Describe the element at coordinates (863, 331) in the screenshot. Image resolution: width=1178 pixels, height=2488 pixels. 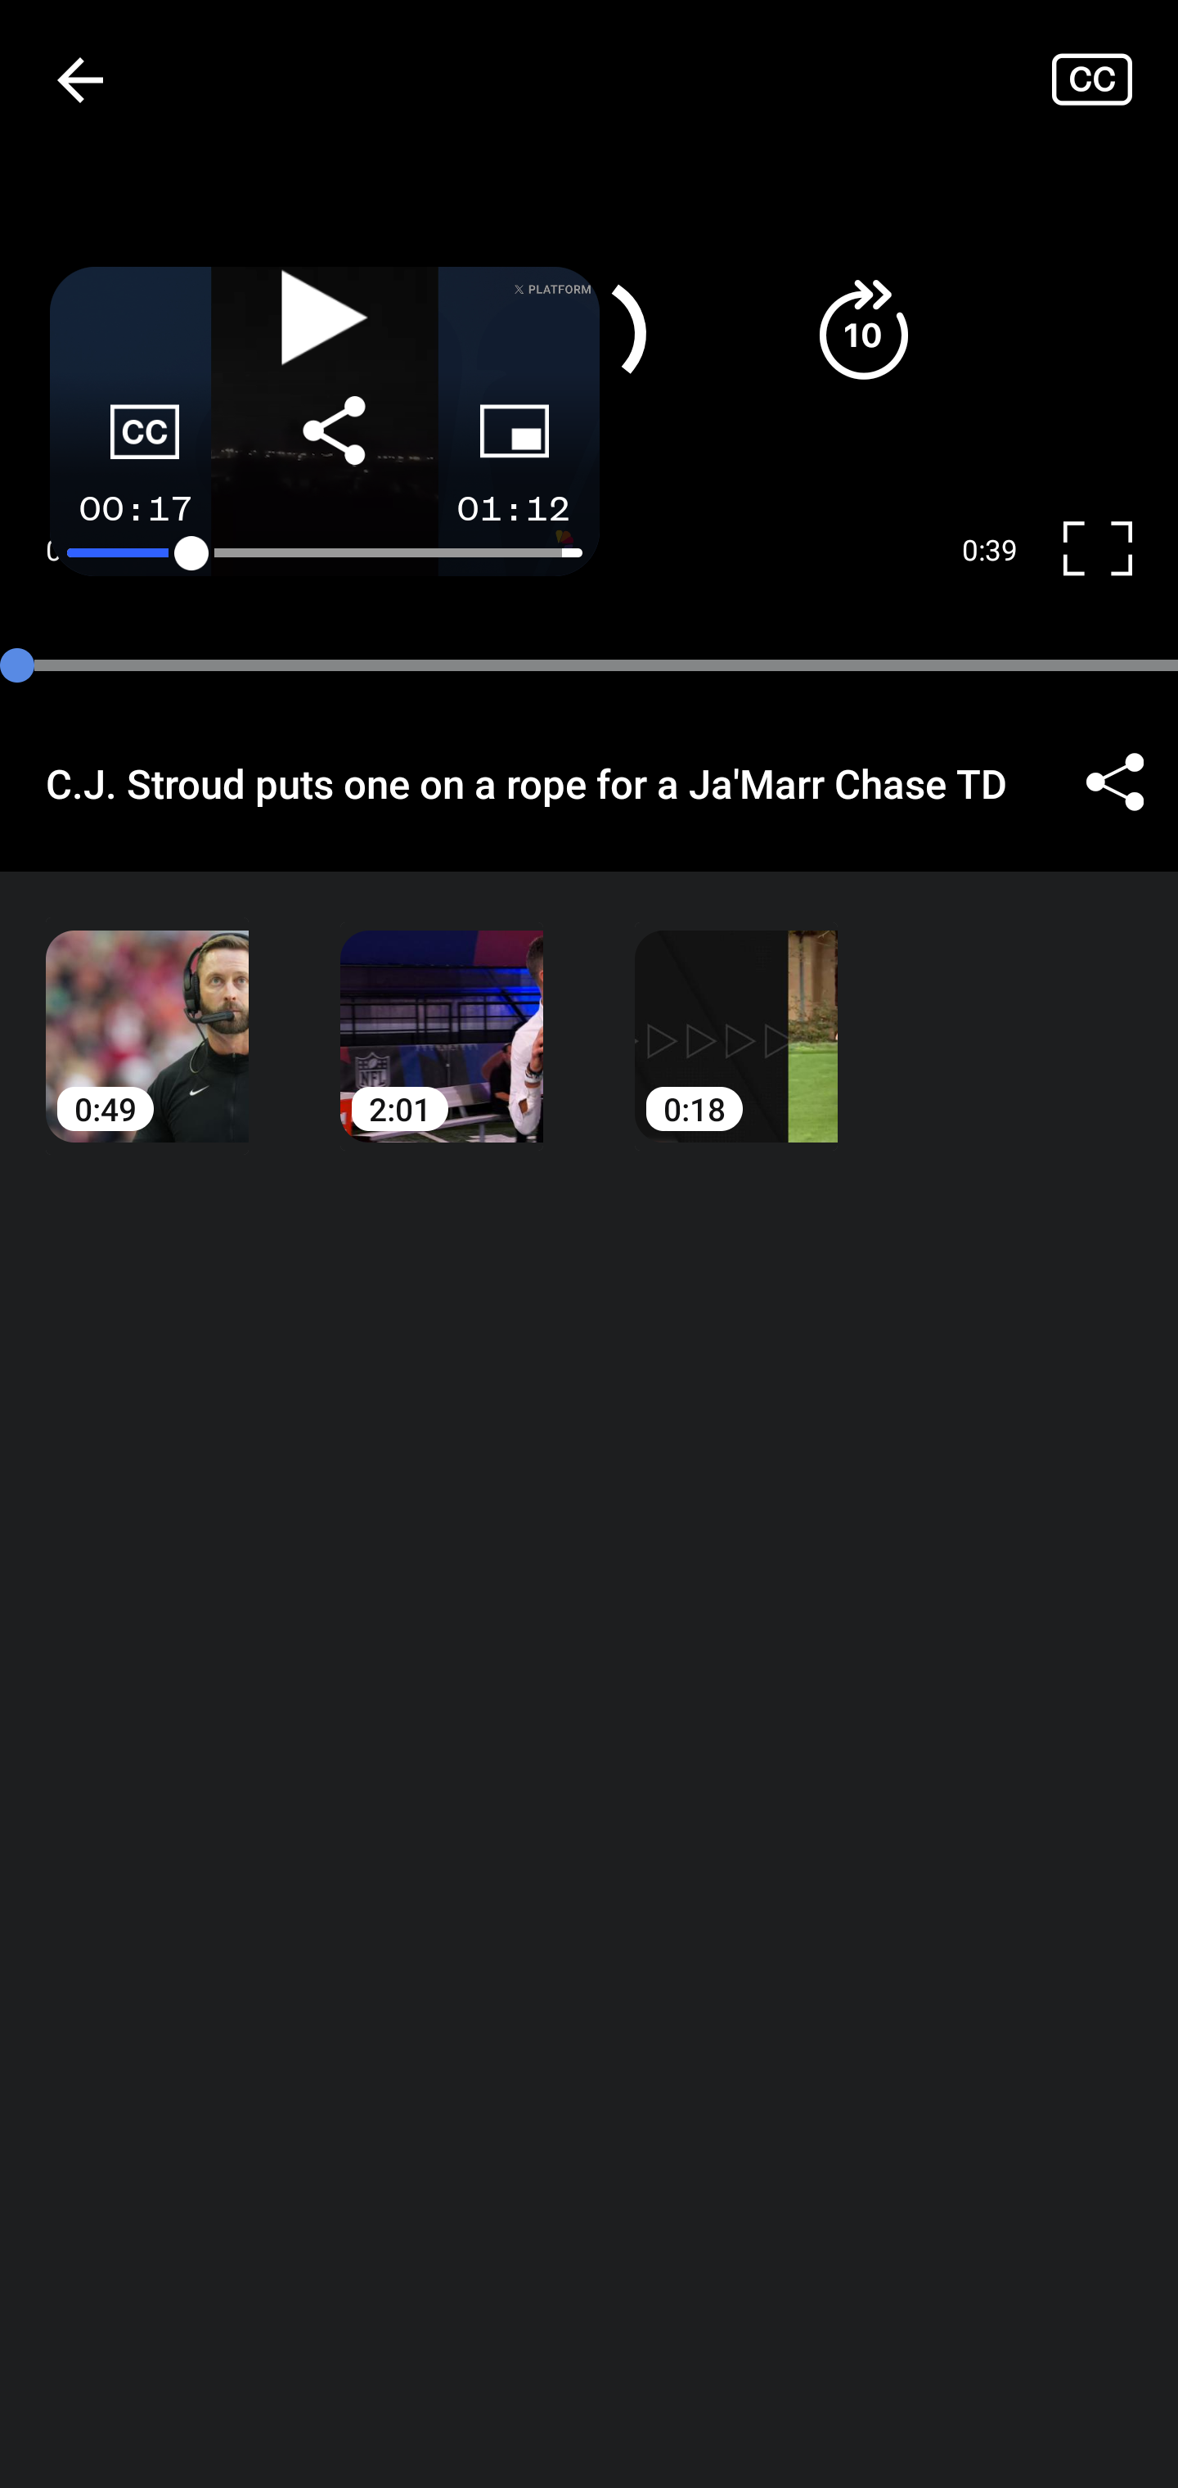
I see `Fast forward 10 seconds ` at that location.